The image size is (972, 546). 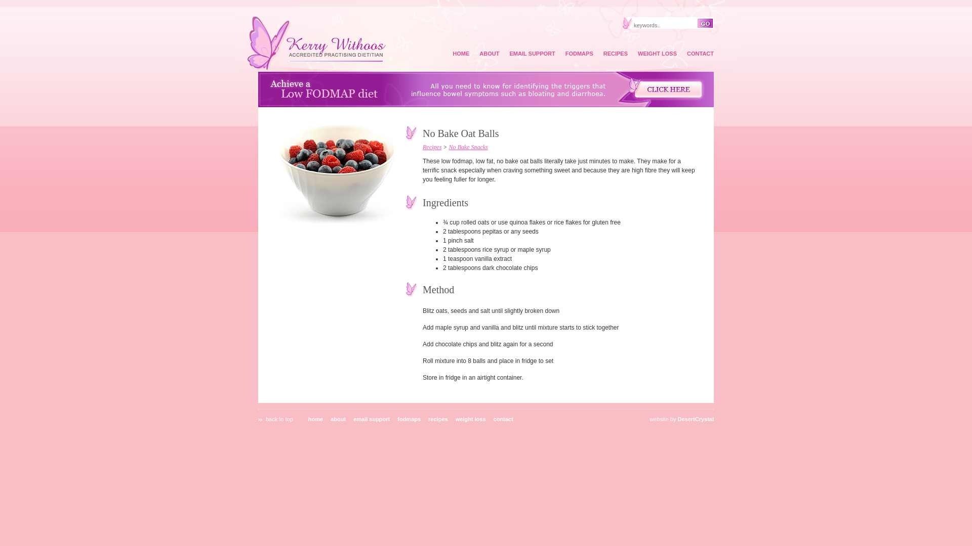 I want to click on email support, so click(x=372, y=419).